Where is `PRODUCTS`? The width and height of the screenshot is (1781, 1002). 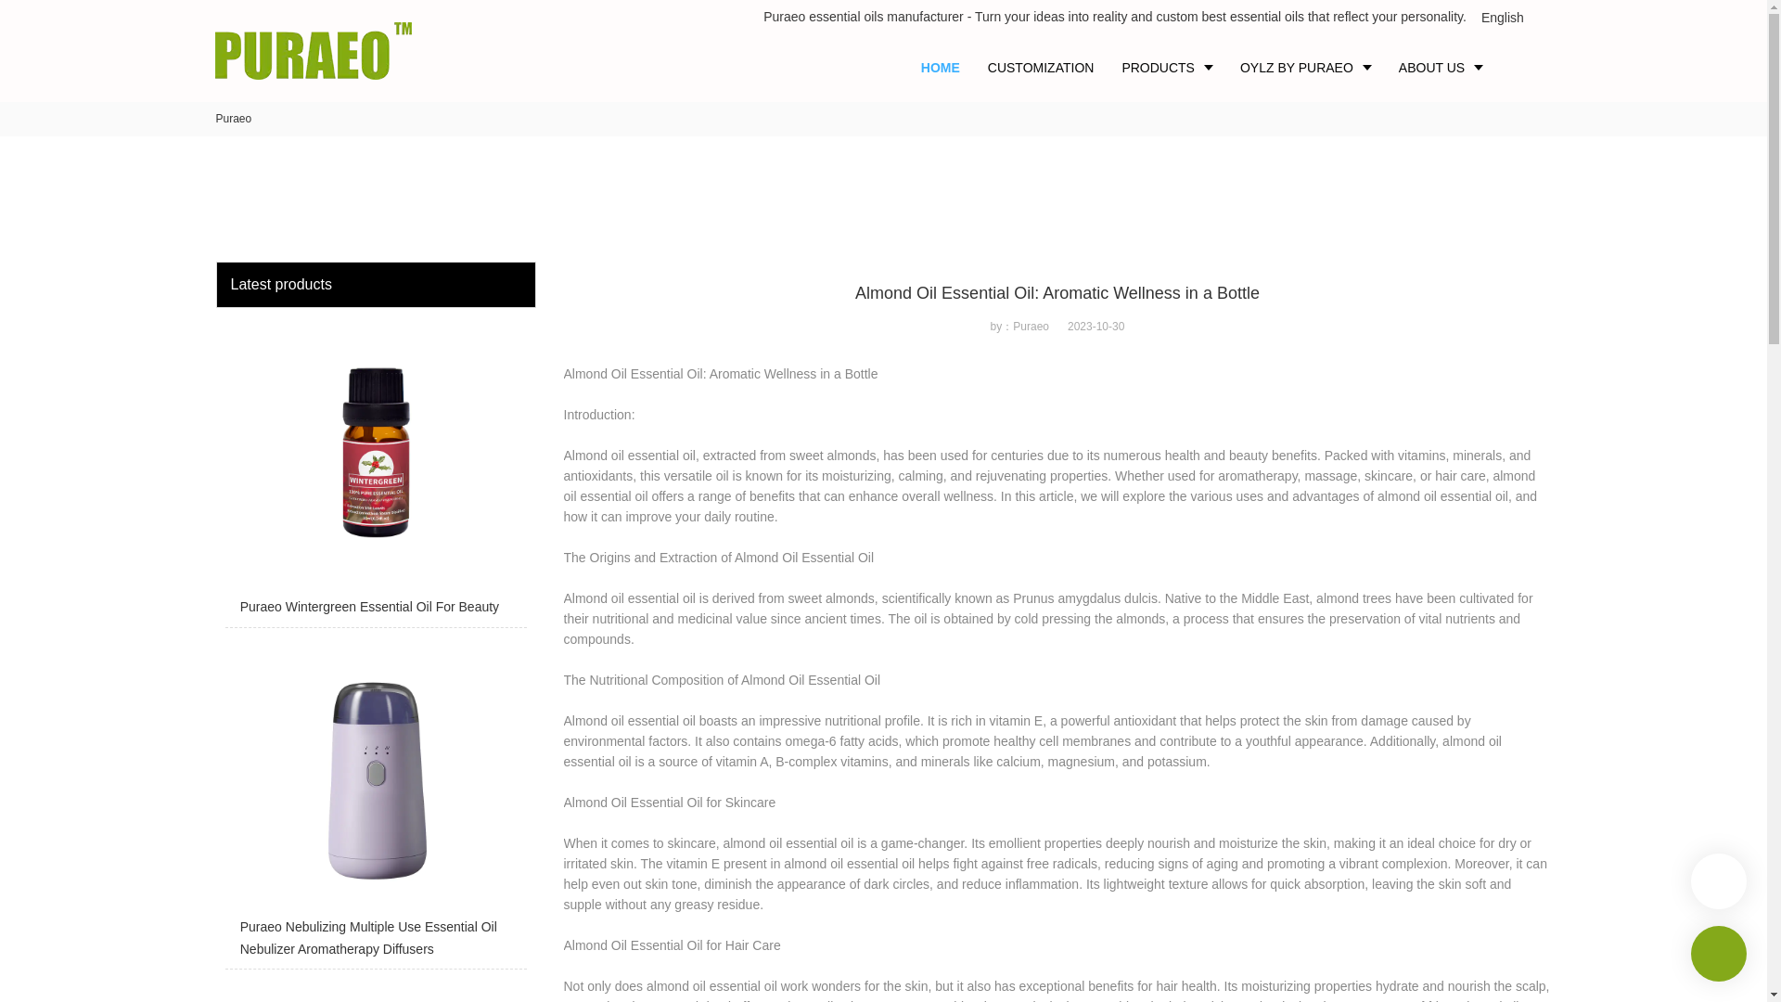
PRODUCTS is located at coordinates (1167, 67).